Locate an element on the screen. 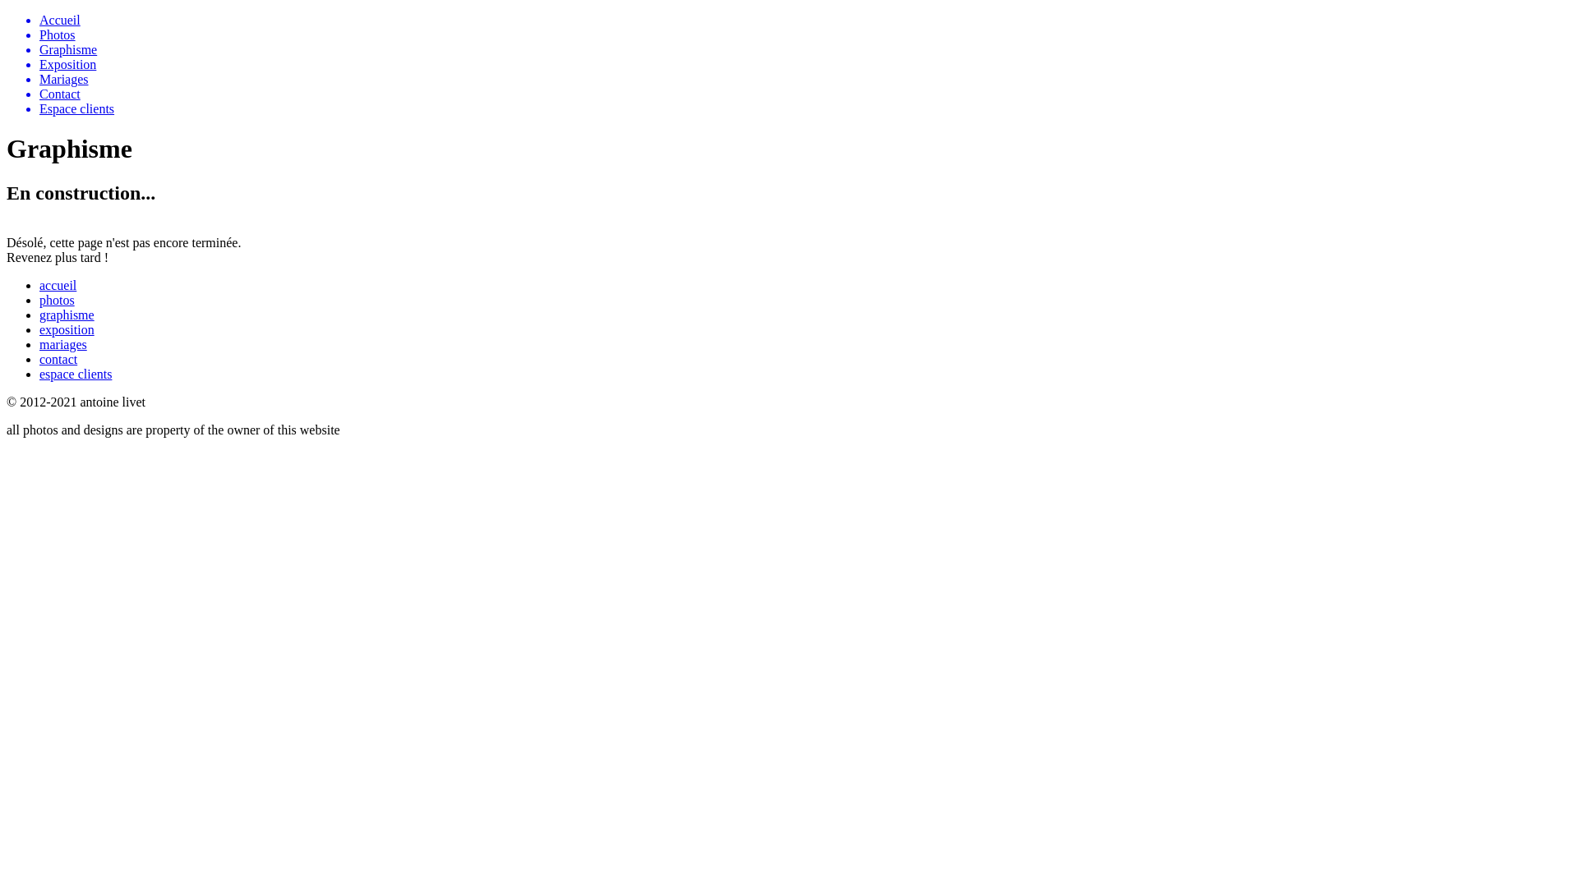 This screenshot has width=1578, height=887. Contact is located at coordinates (805, 94).